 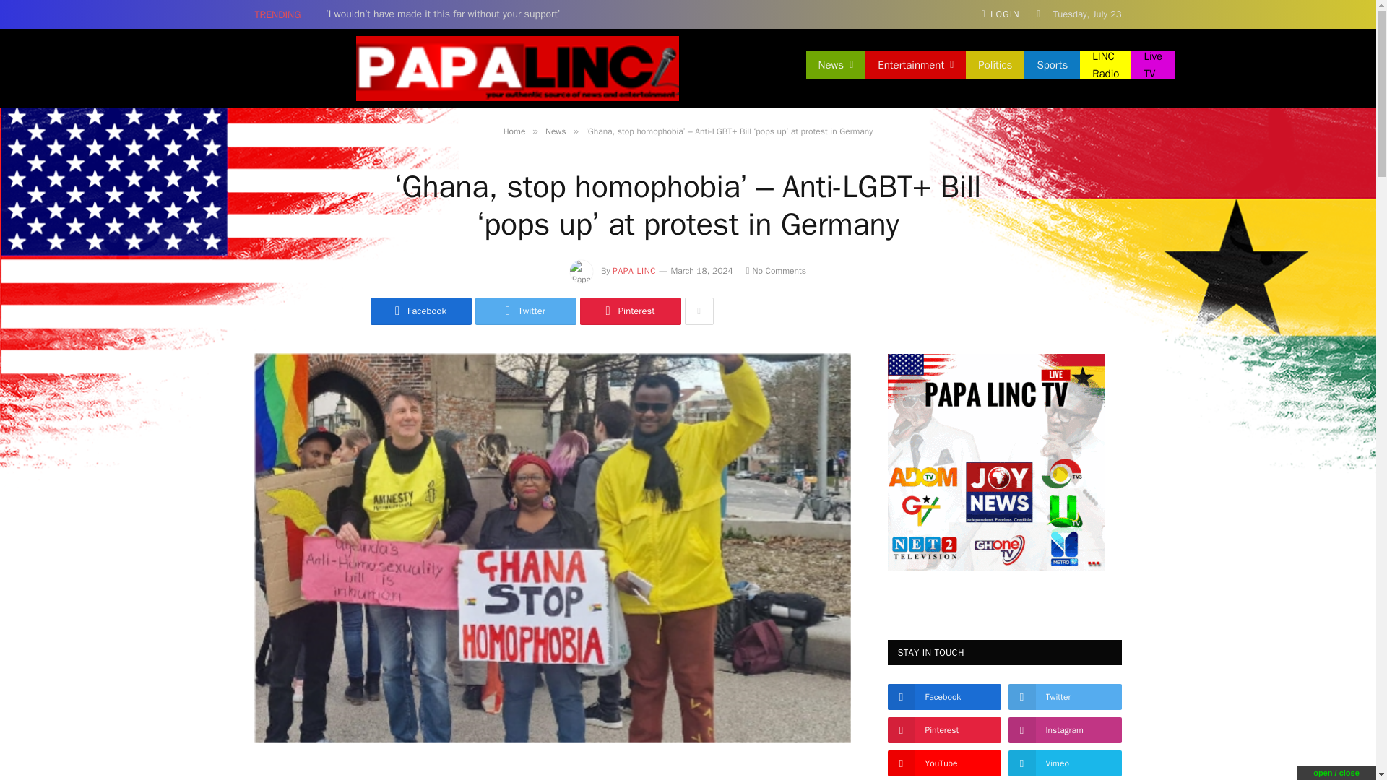 What do you see at coordinates (1056, 68) in the screenshot?
I see `Facebook` at bounding box center [1056, 68].